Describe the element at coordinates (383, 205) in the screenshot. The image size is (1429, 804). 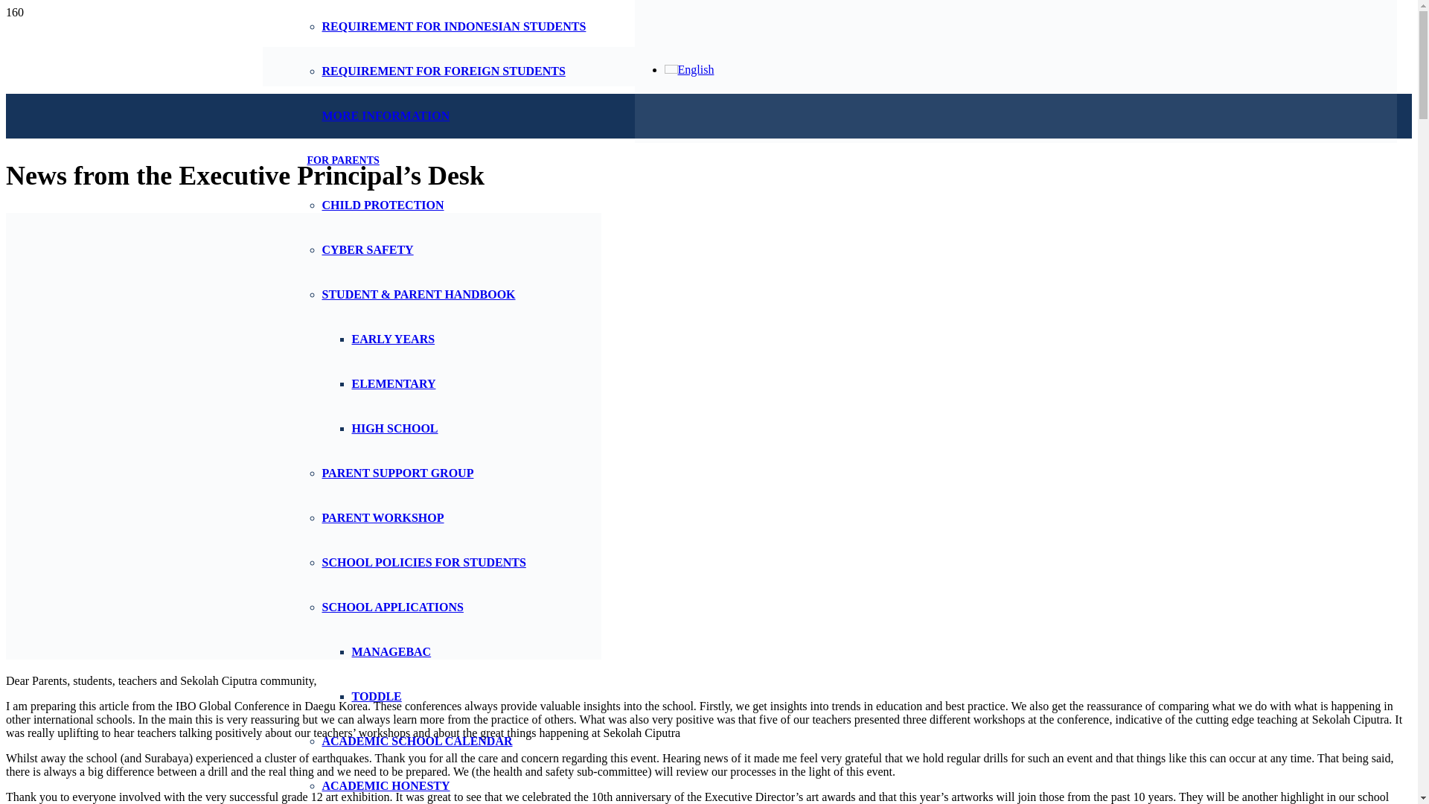
I see `CHILD PROTECTION` at that location.